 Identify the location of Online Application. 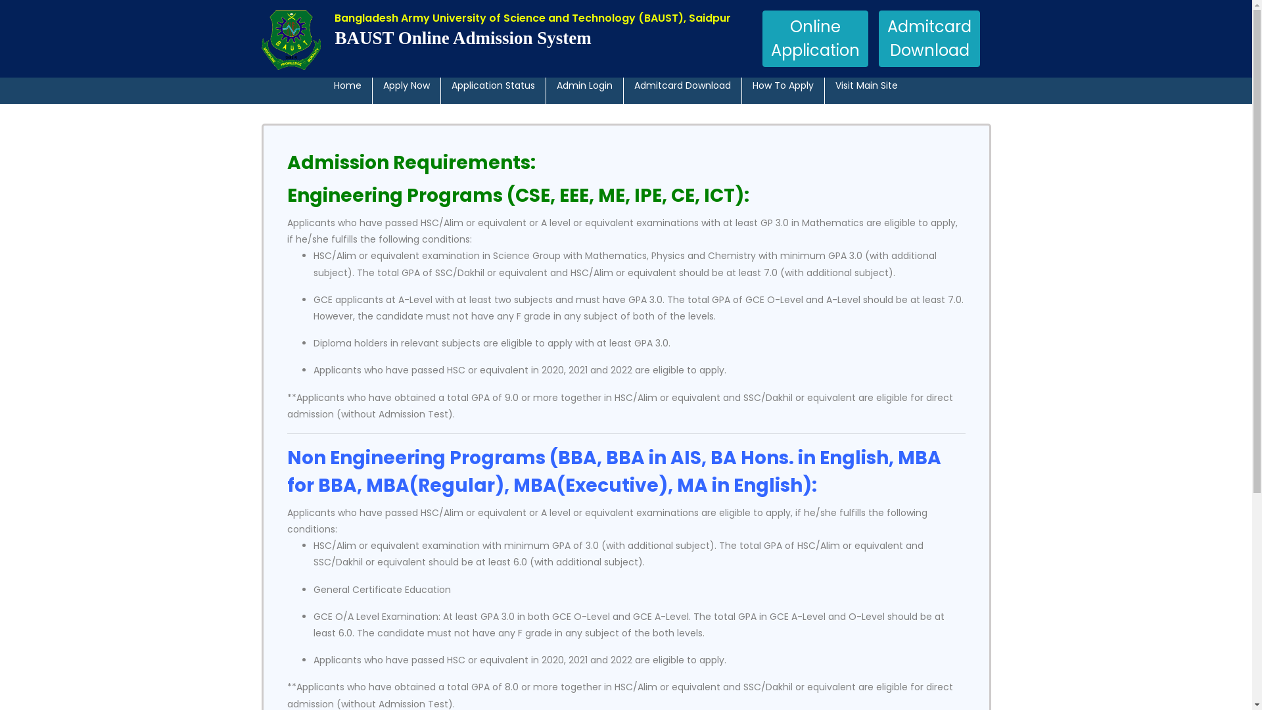
(815, 39).